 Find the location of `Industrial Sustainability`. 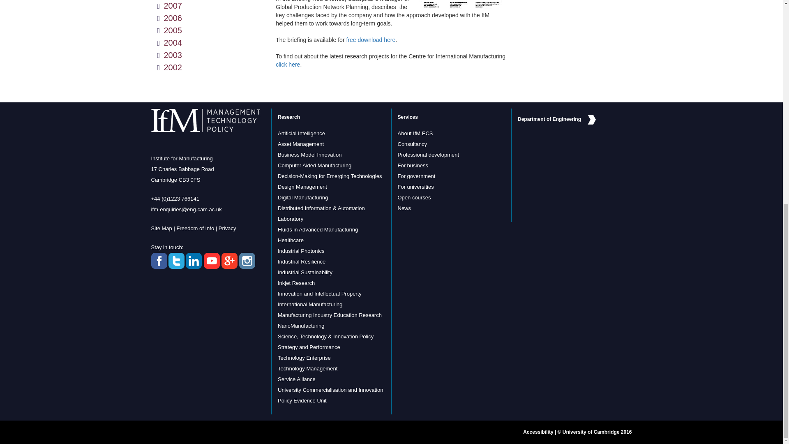

Industrial Sustainability is located at coordinates (305, 272).